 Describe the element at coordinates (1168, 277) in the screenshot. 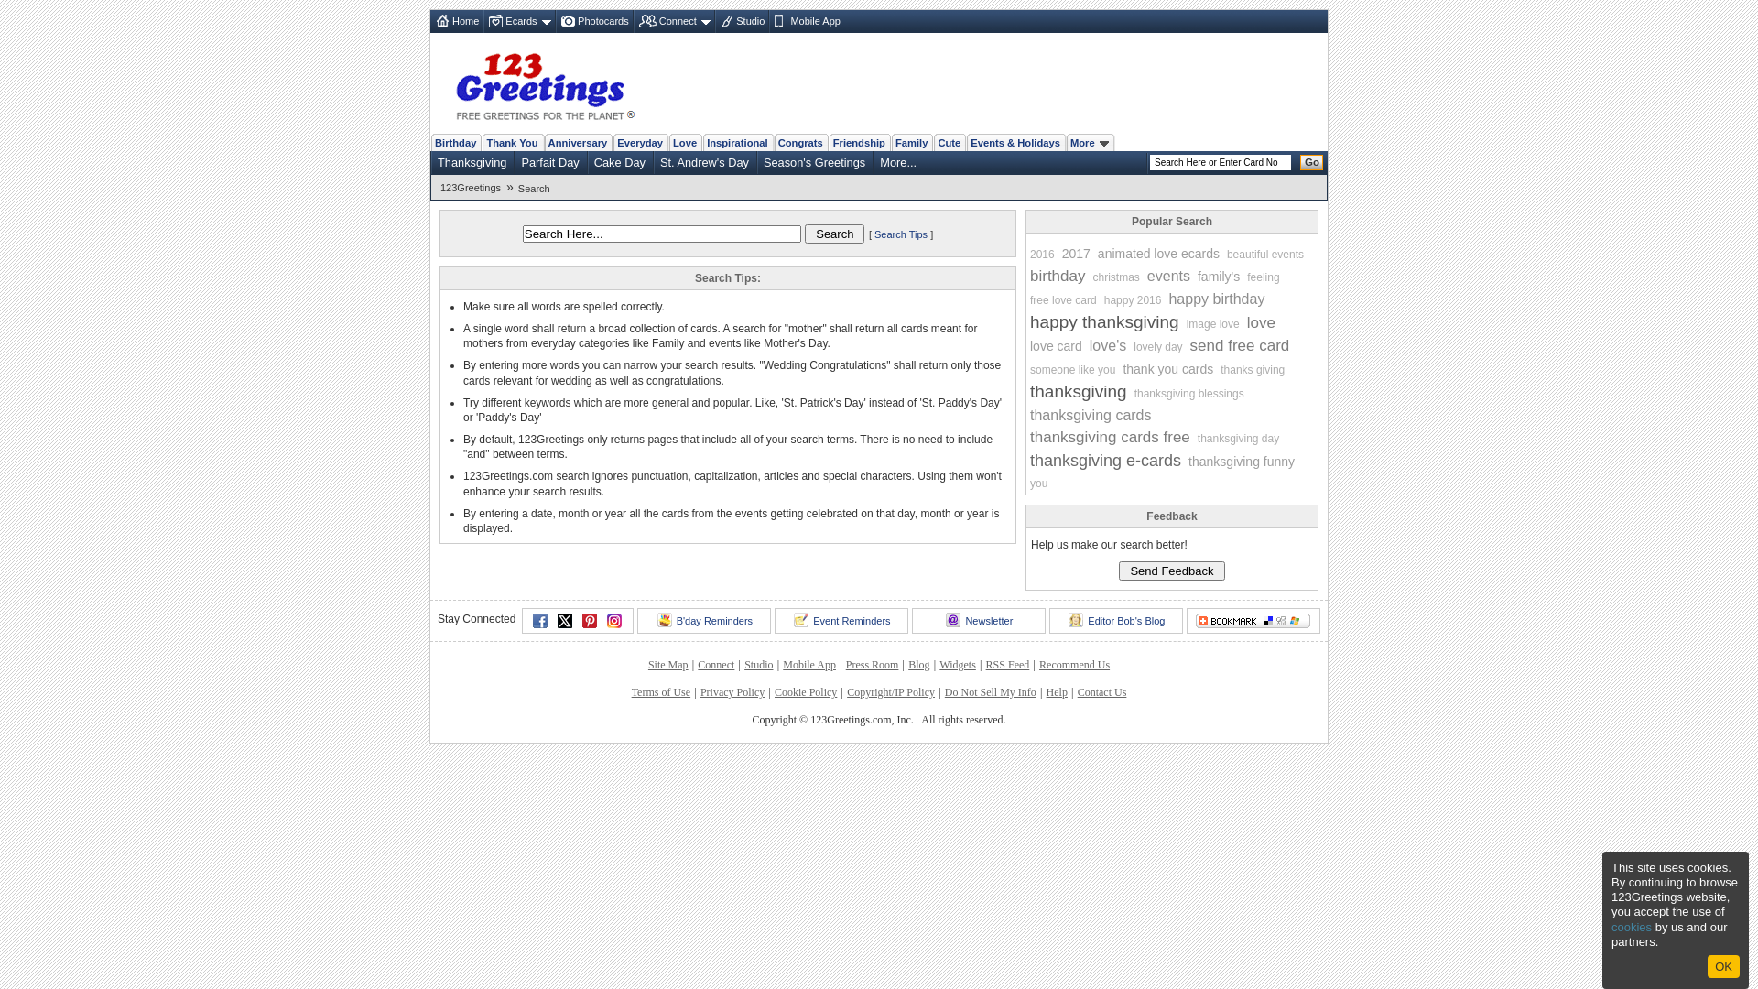

I see `events` at that location.